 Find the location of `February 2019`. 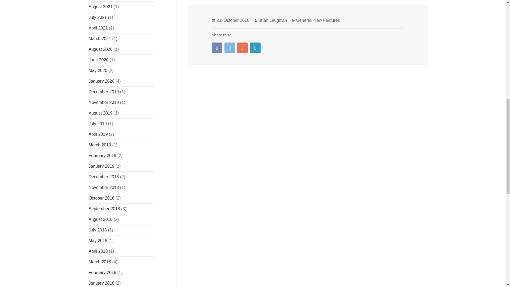

February 2019 is located at coordinates (103, 155).